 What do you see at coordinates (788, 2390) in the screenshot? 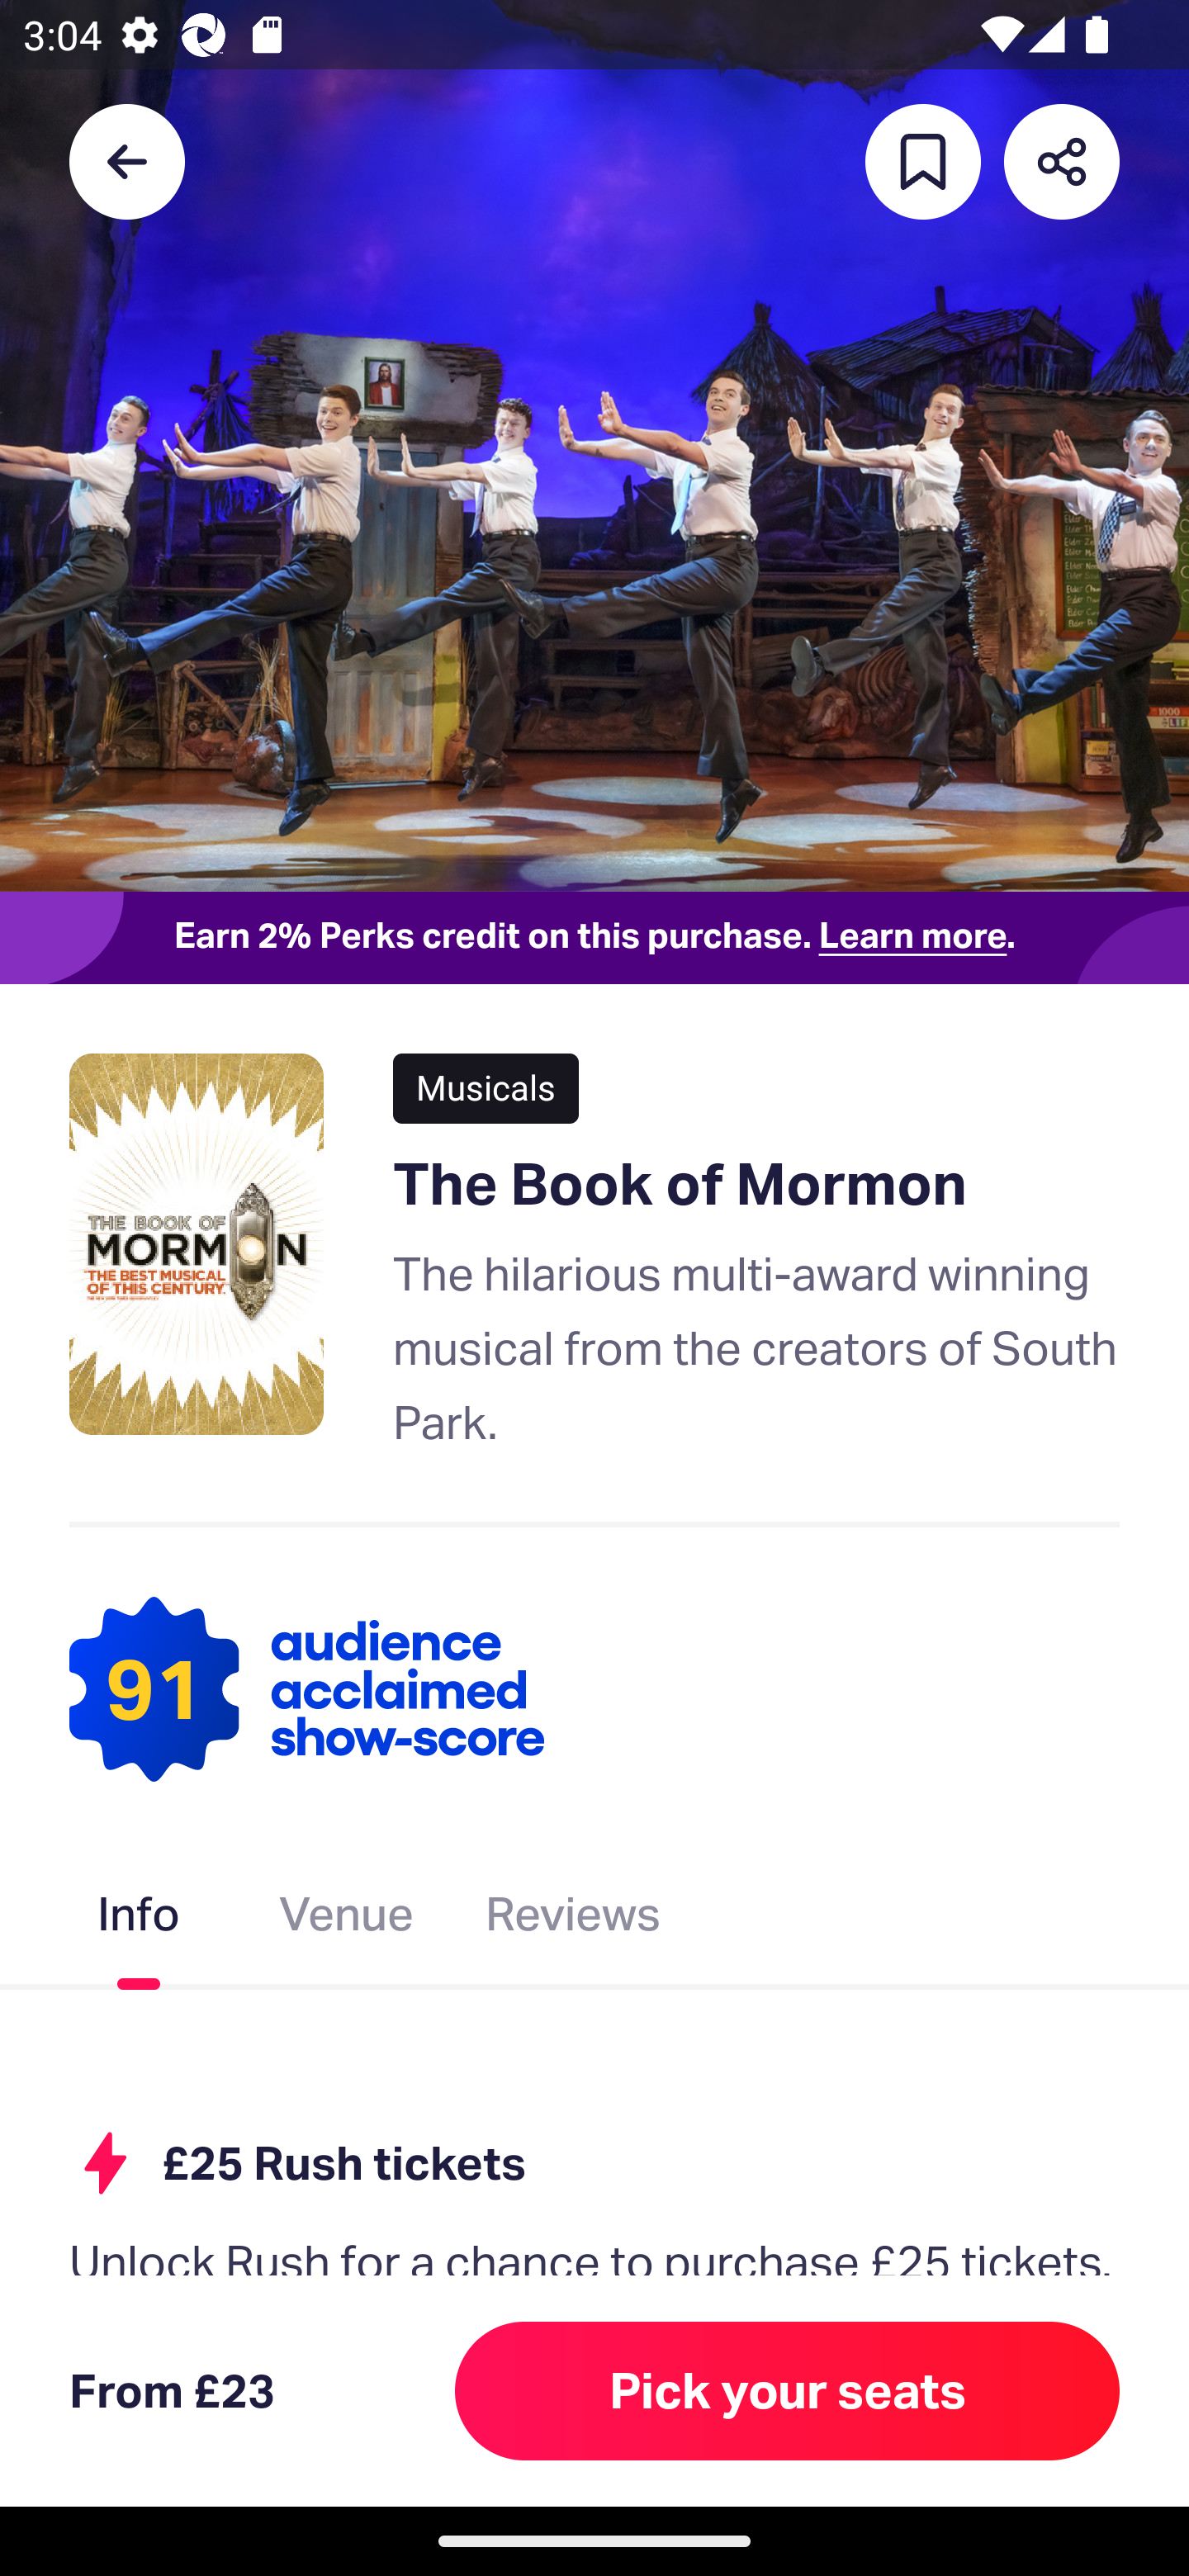
I see `Pick your seats` at bounding box center [788, 2390].